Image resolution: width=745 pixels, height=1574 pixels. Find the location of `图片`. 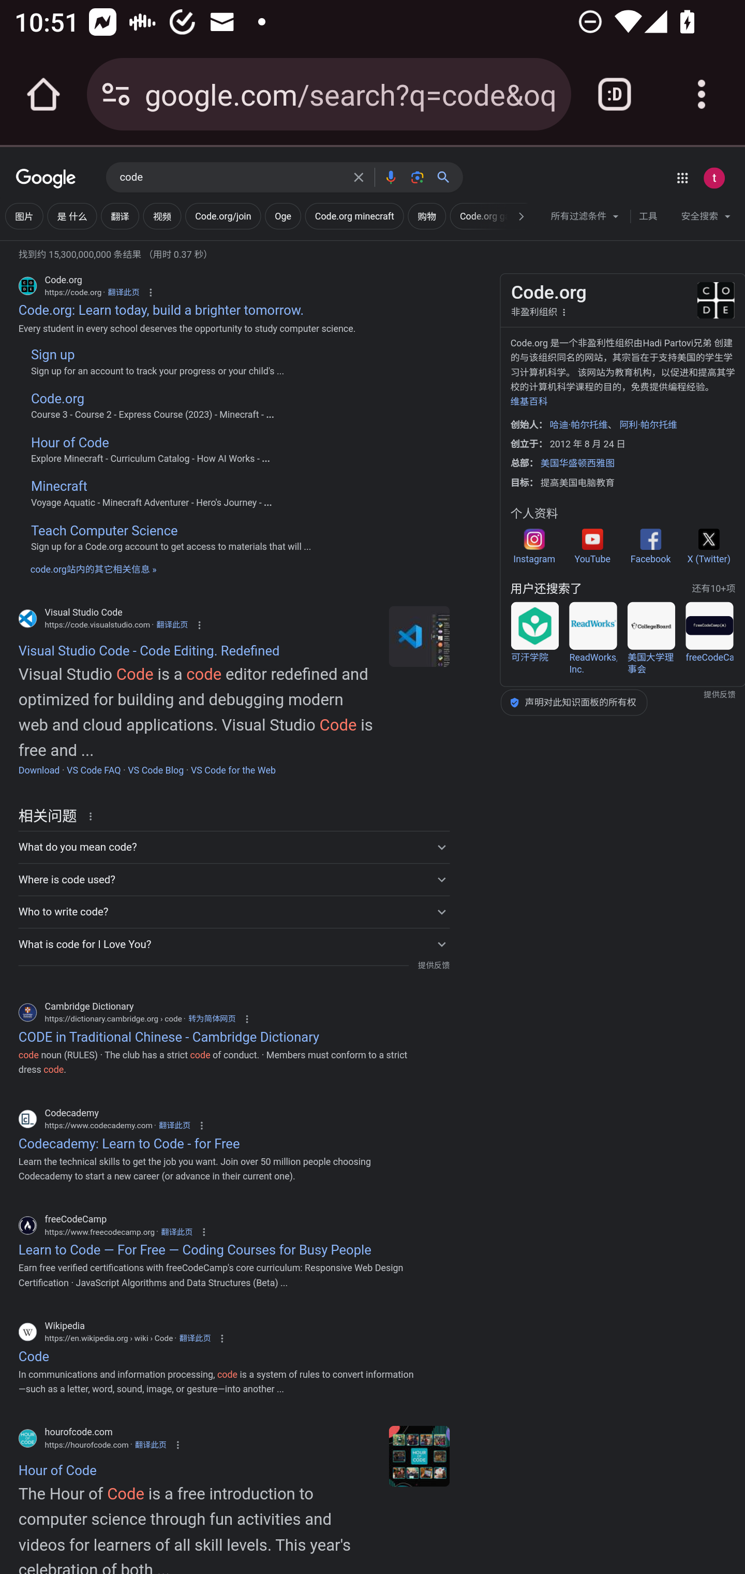

图片 is located at coordinates (24, 216).